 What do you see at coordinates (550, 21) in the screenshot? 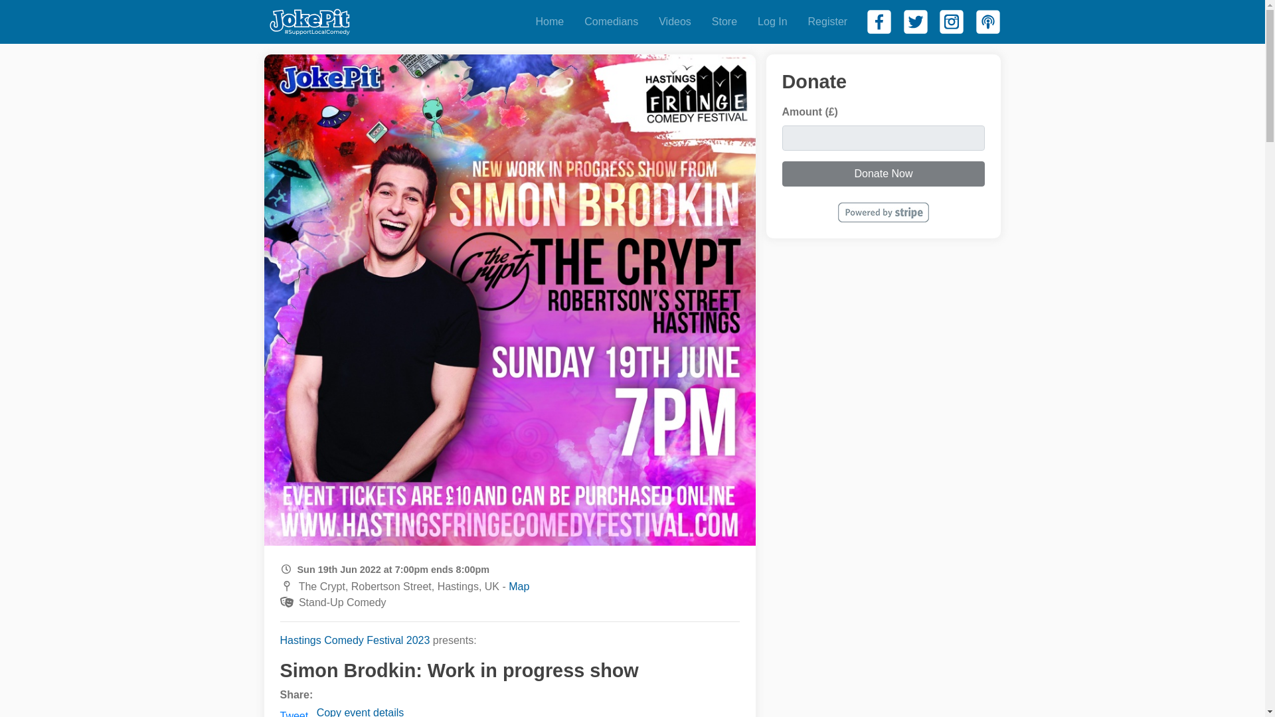
I see `Home` at bounding box center [550, 21].